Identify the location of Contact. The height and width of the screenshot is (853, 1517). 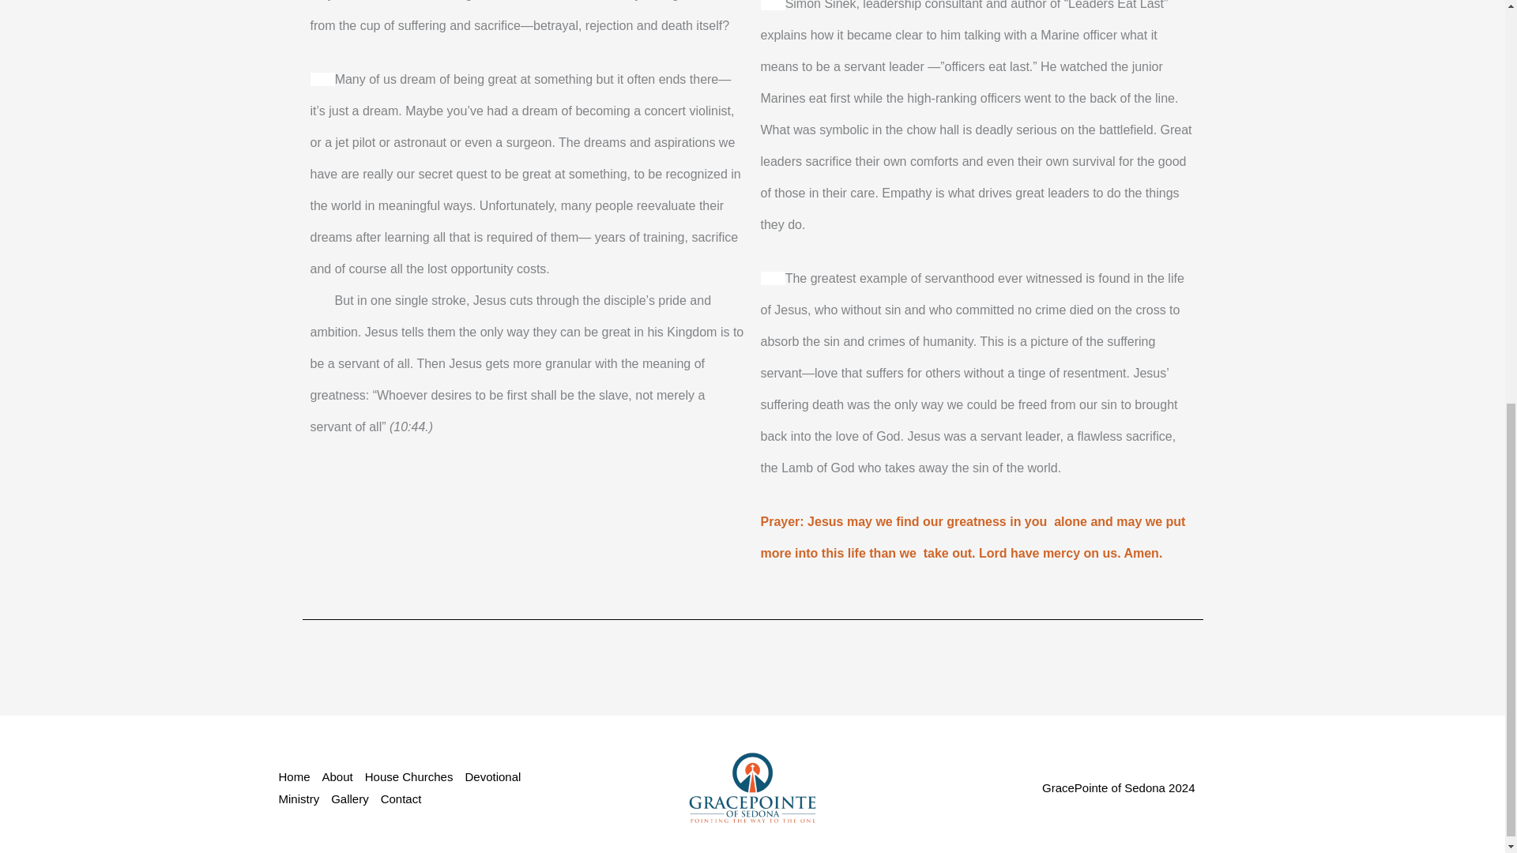
(407, 799).